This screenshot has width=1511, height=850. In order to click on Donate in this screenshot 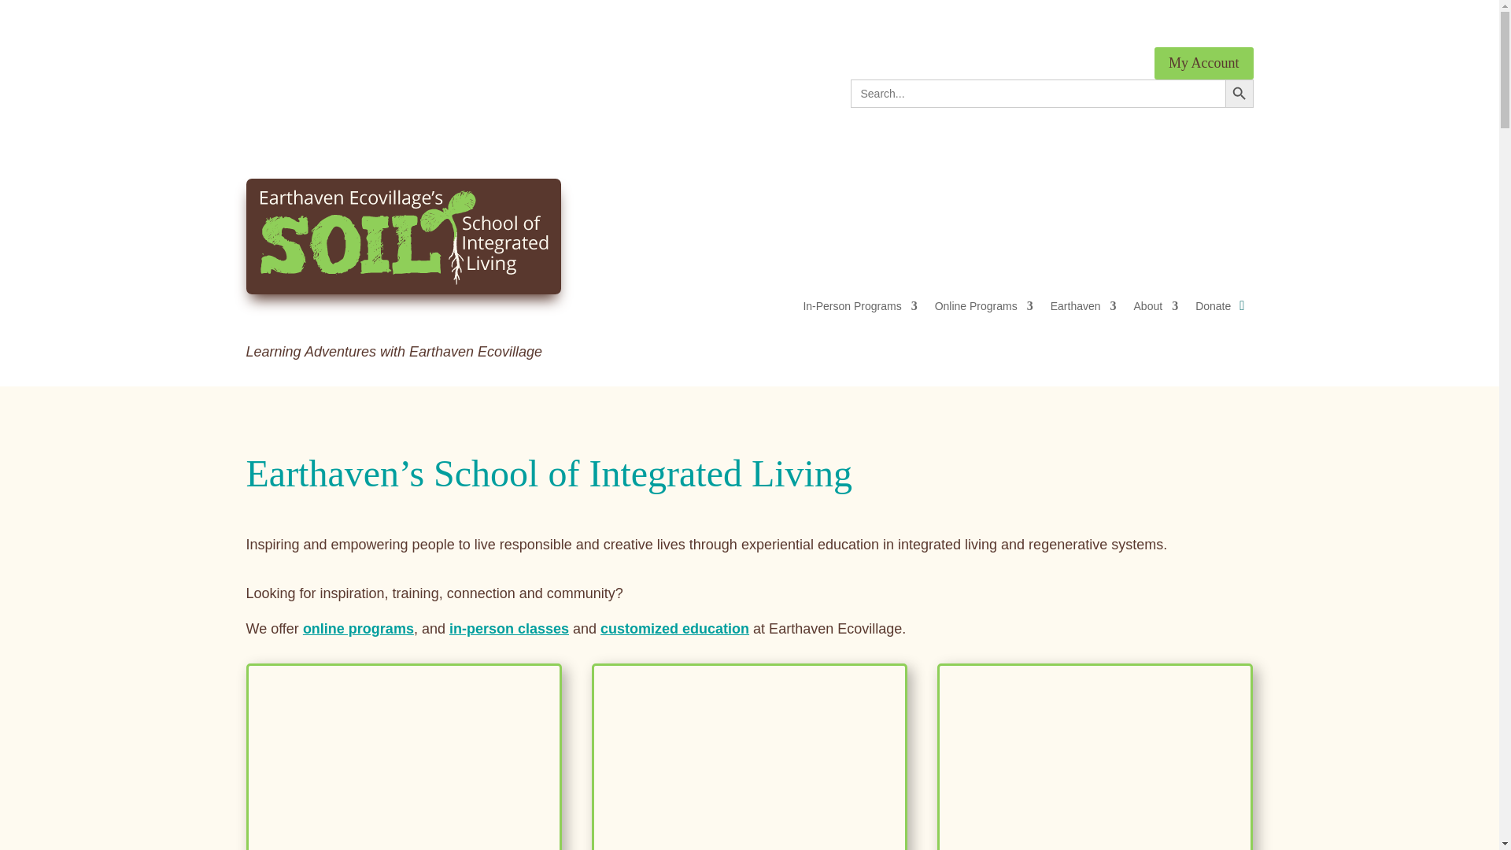, I will do `click(1213, 309)`.